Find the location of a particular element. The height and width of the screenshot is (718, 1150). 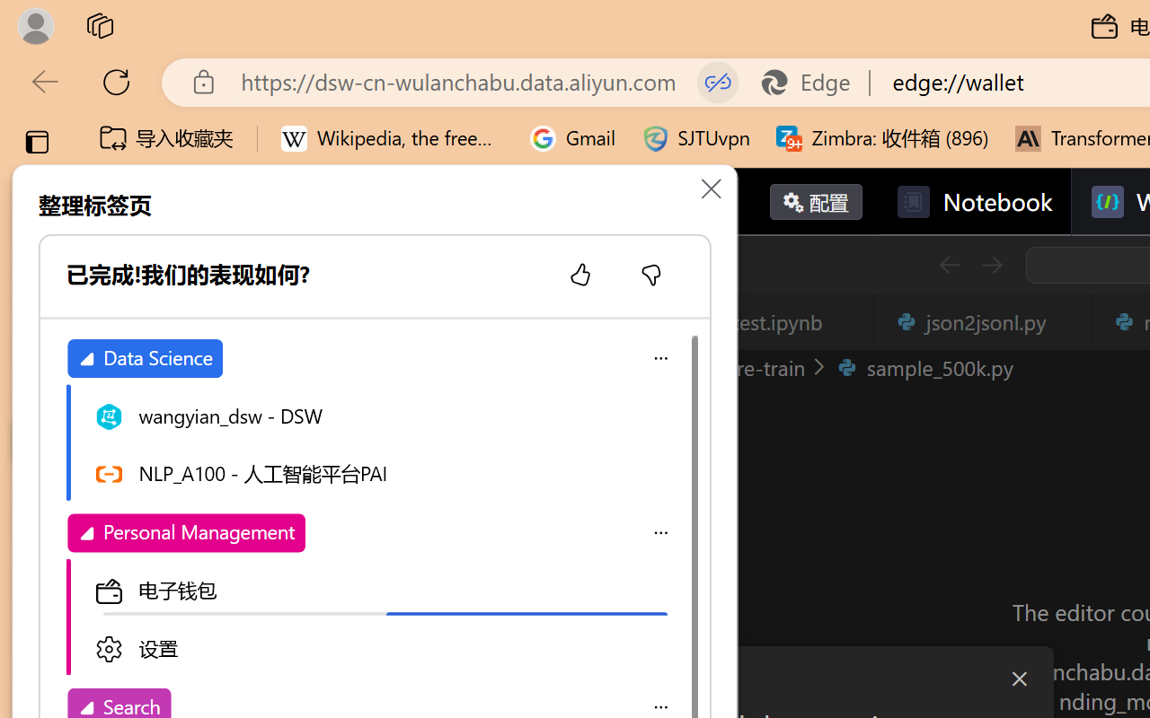

json2jsonl.py is located at coordinates (981, 321).